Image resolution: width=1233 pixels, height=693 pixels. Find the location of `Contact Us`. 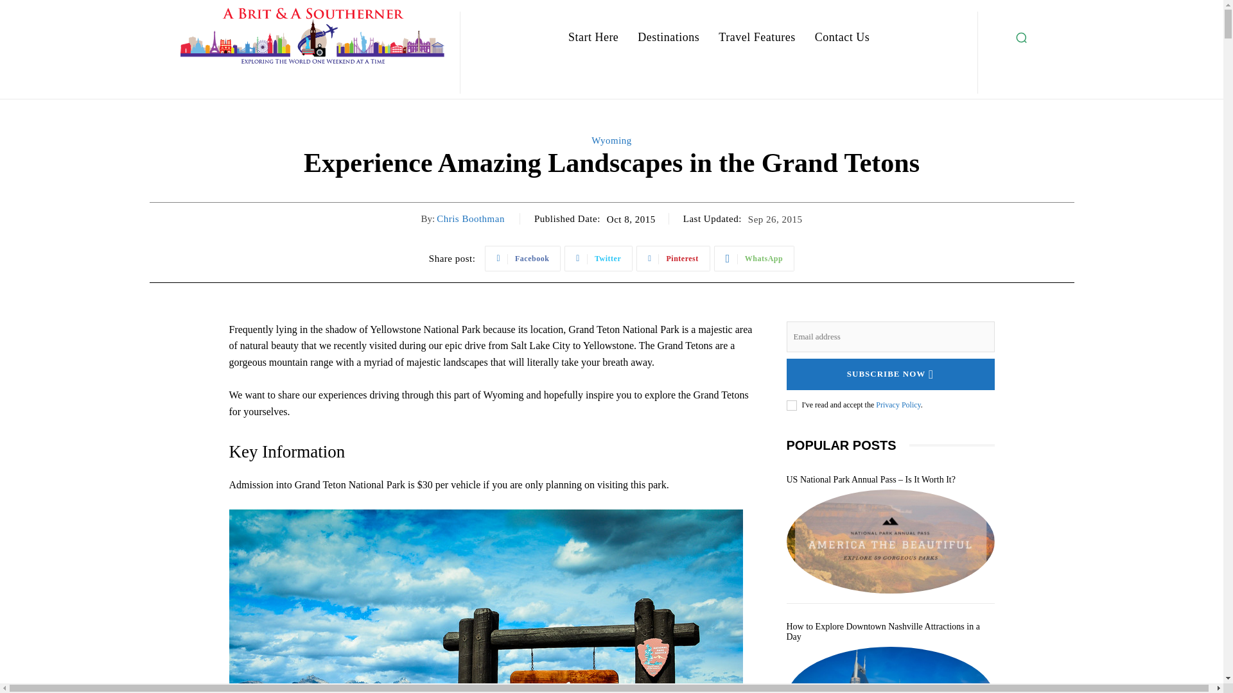

Contact Us is located at coordinates (843, 37).